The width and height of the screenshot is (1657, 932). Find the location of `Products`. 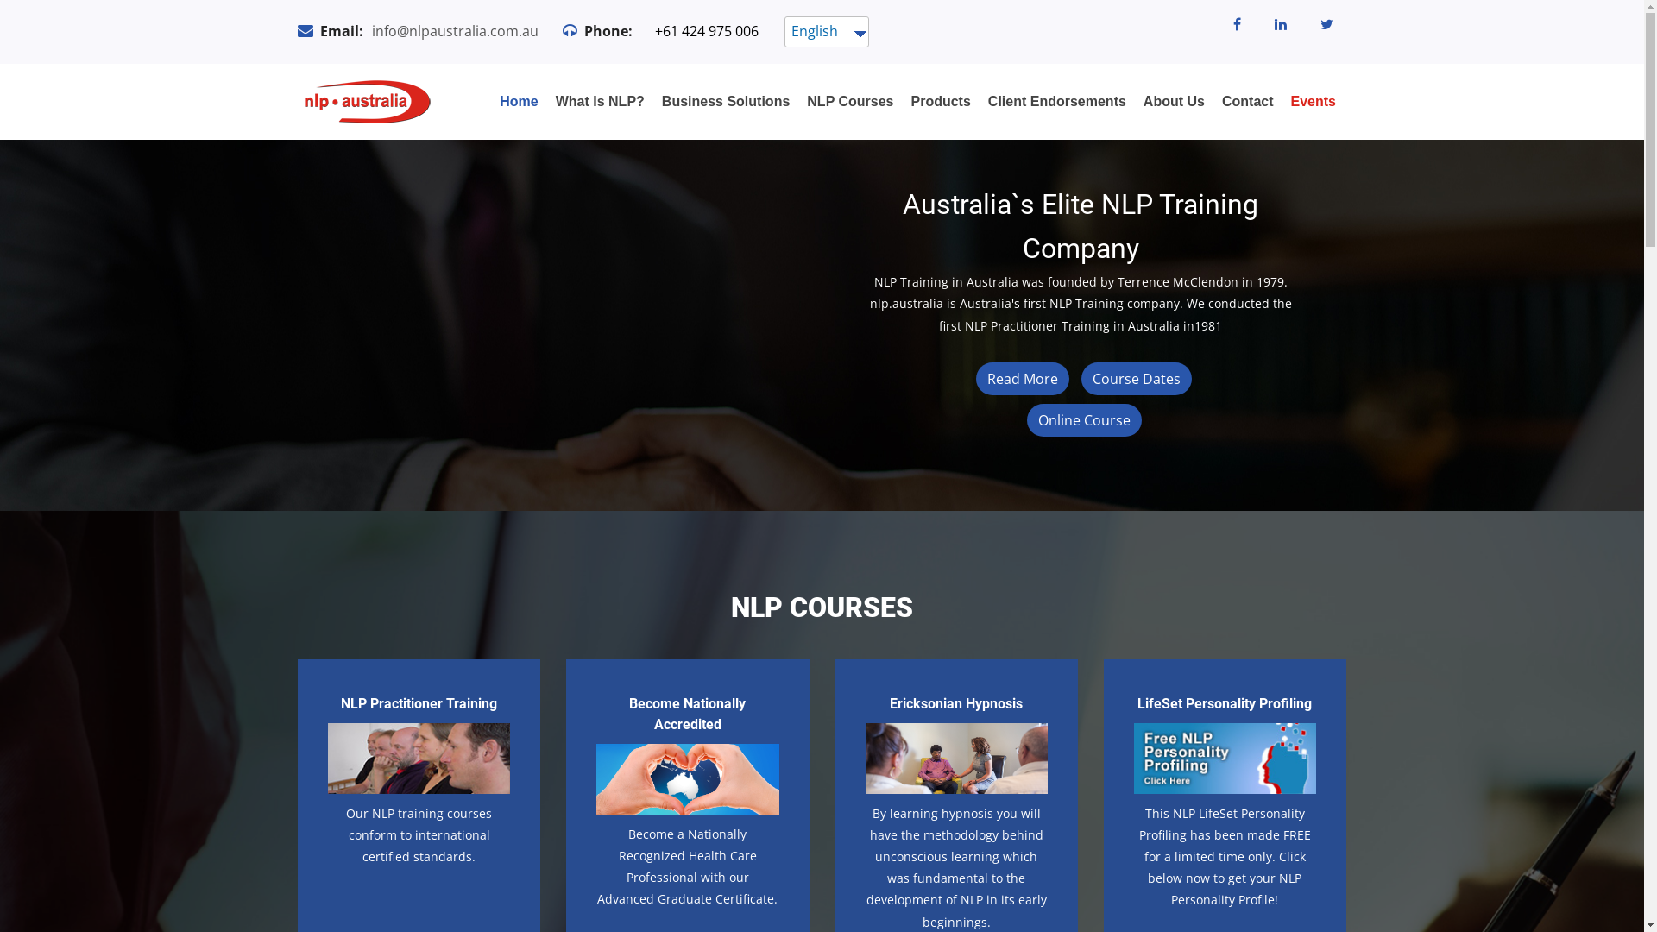

Products is located at coordinates (941, 102).